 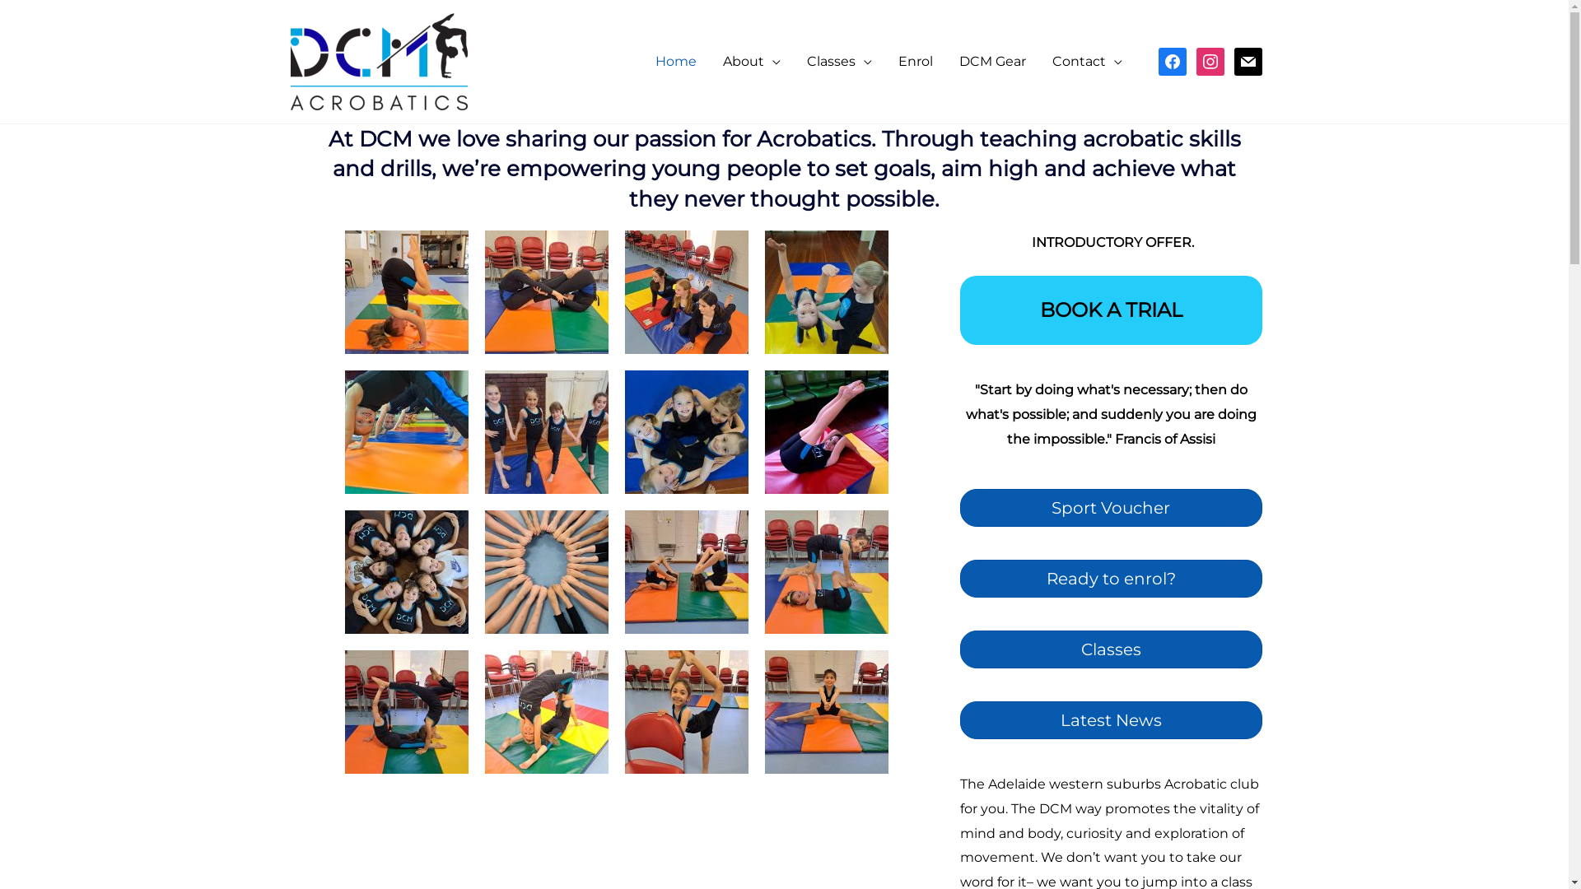 What do you see at coordinates (1172, 61) in the screenshot?
I see `facebook` at bounding box center [1172, 61].